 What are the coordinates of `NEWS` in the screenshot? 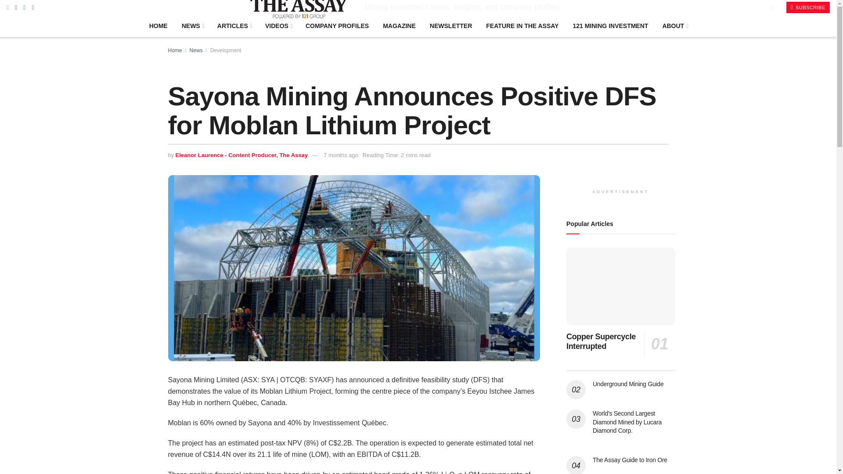 It's located at (192, 25).